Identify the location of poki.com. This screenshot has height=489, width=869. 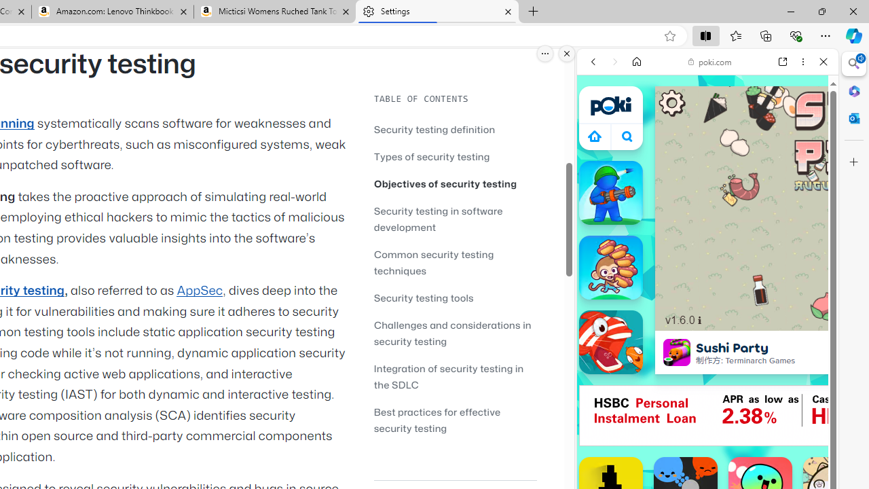
(710, 61).